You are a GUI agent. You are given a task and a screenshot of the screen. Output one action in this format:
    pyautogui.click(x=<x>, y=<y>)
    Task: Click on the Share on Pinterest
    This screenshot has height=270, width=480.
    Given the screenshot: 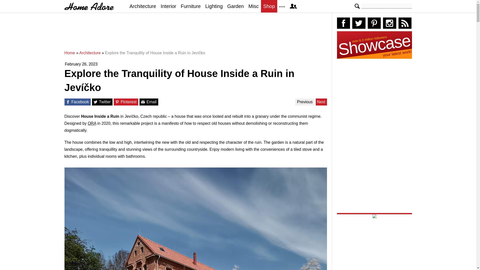 What is the action you would take?
    pyautogui.click(x=117, y=102)
    